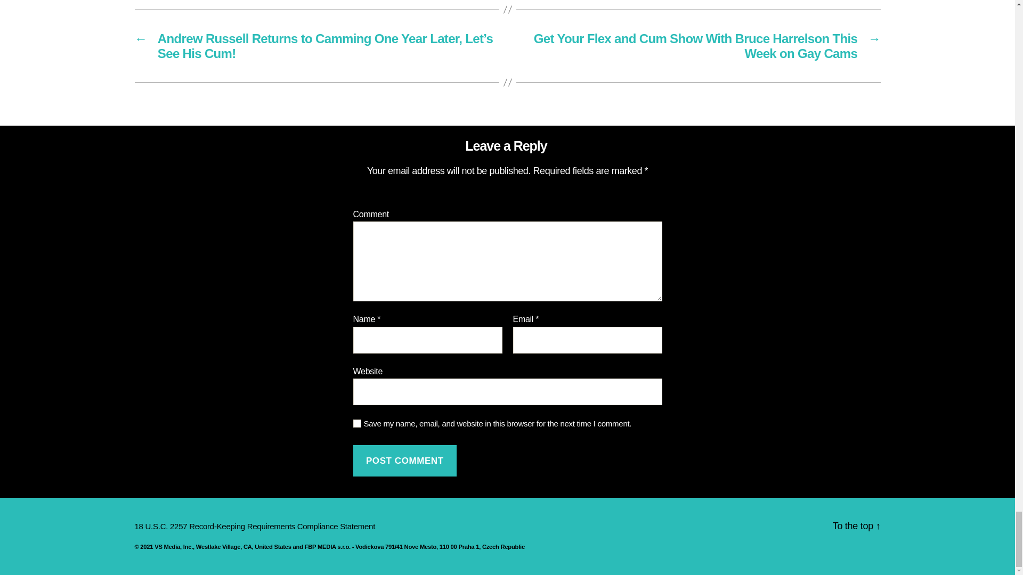  What do you see at coordinates (357, 424) in the screenshot?
I see `yes` at bounding box center [357, 424].